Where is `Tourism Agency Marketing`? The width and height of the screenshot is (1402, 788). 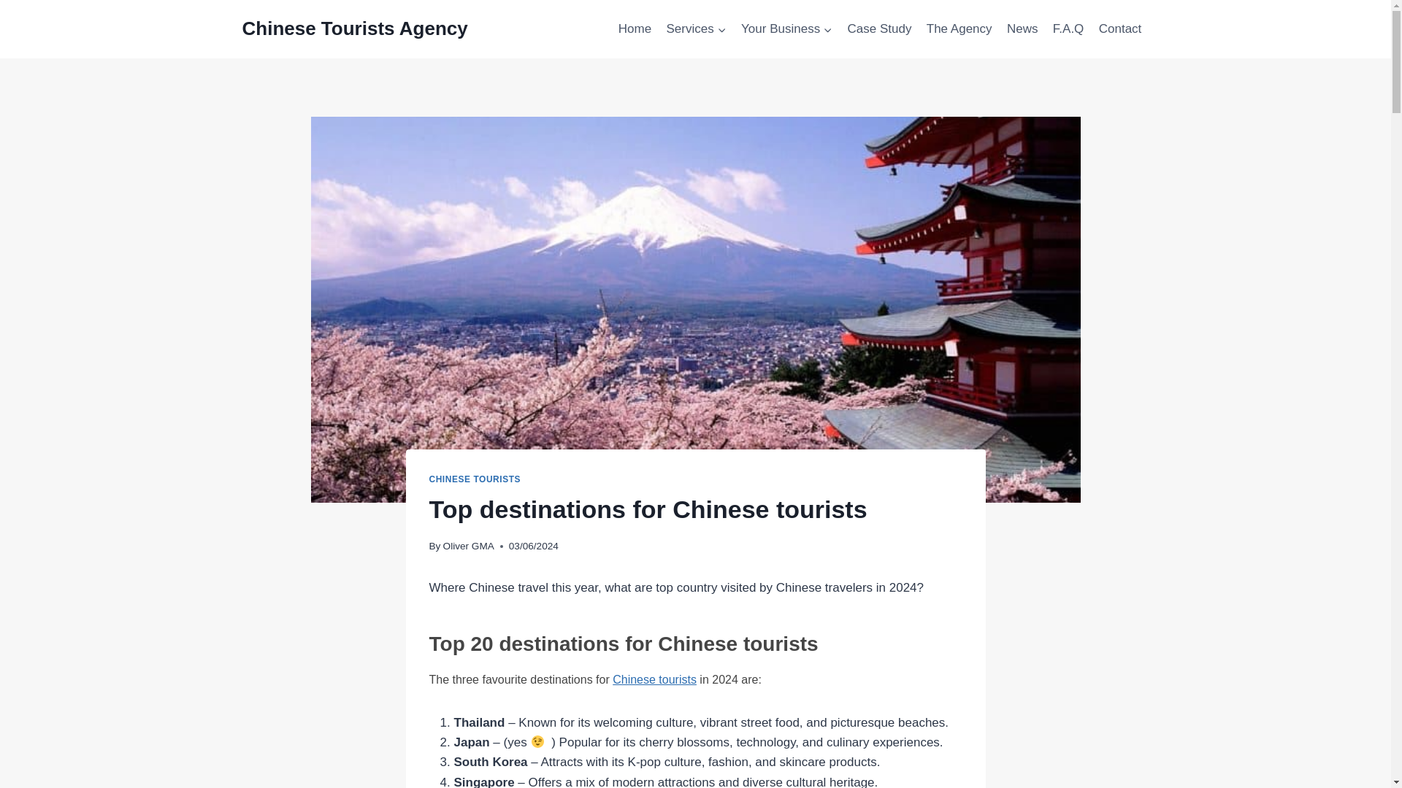
Tourism Agency Marketing is located at coordinates (635, 29).